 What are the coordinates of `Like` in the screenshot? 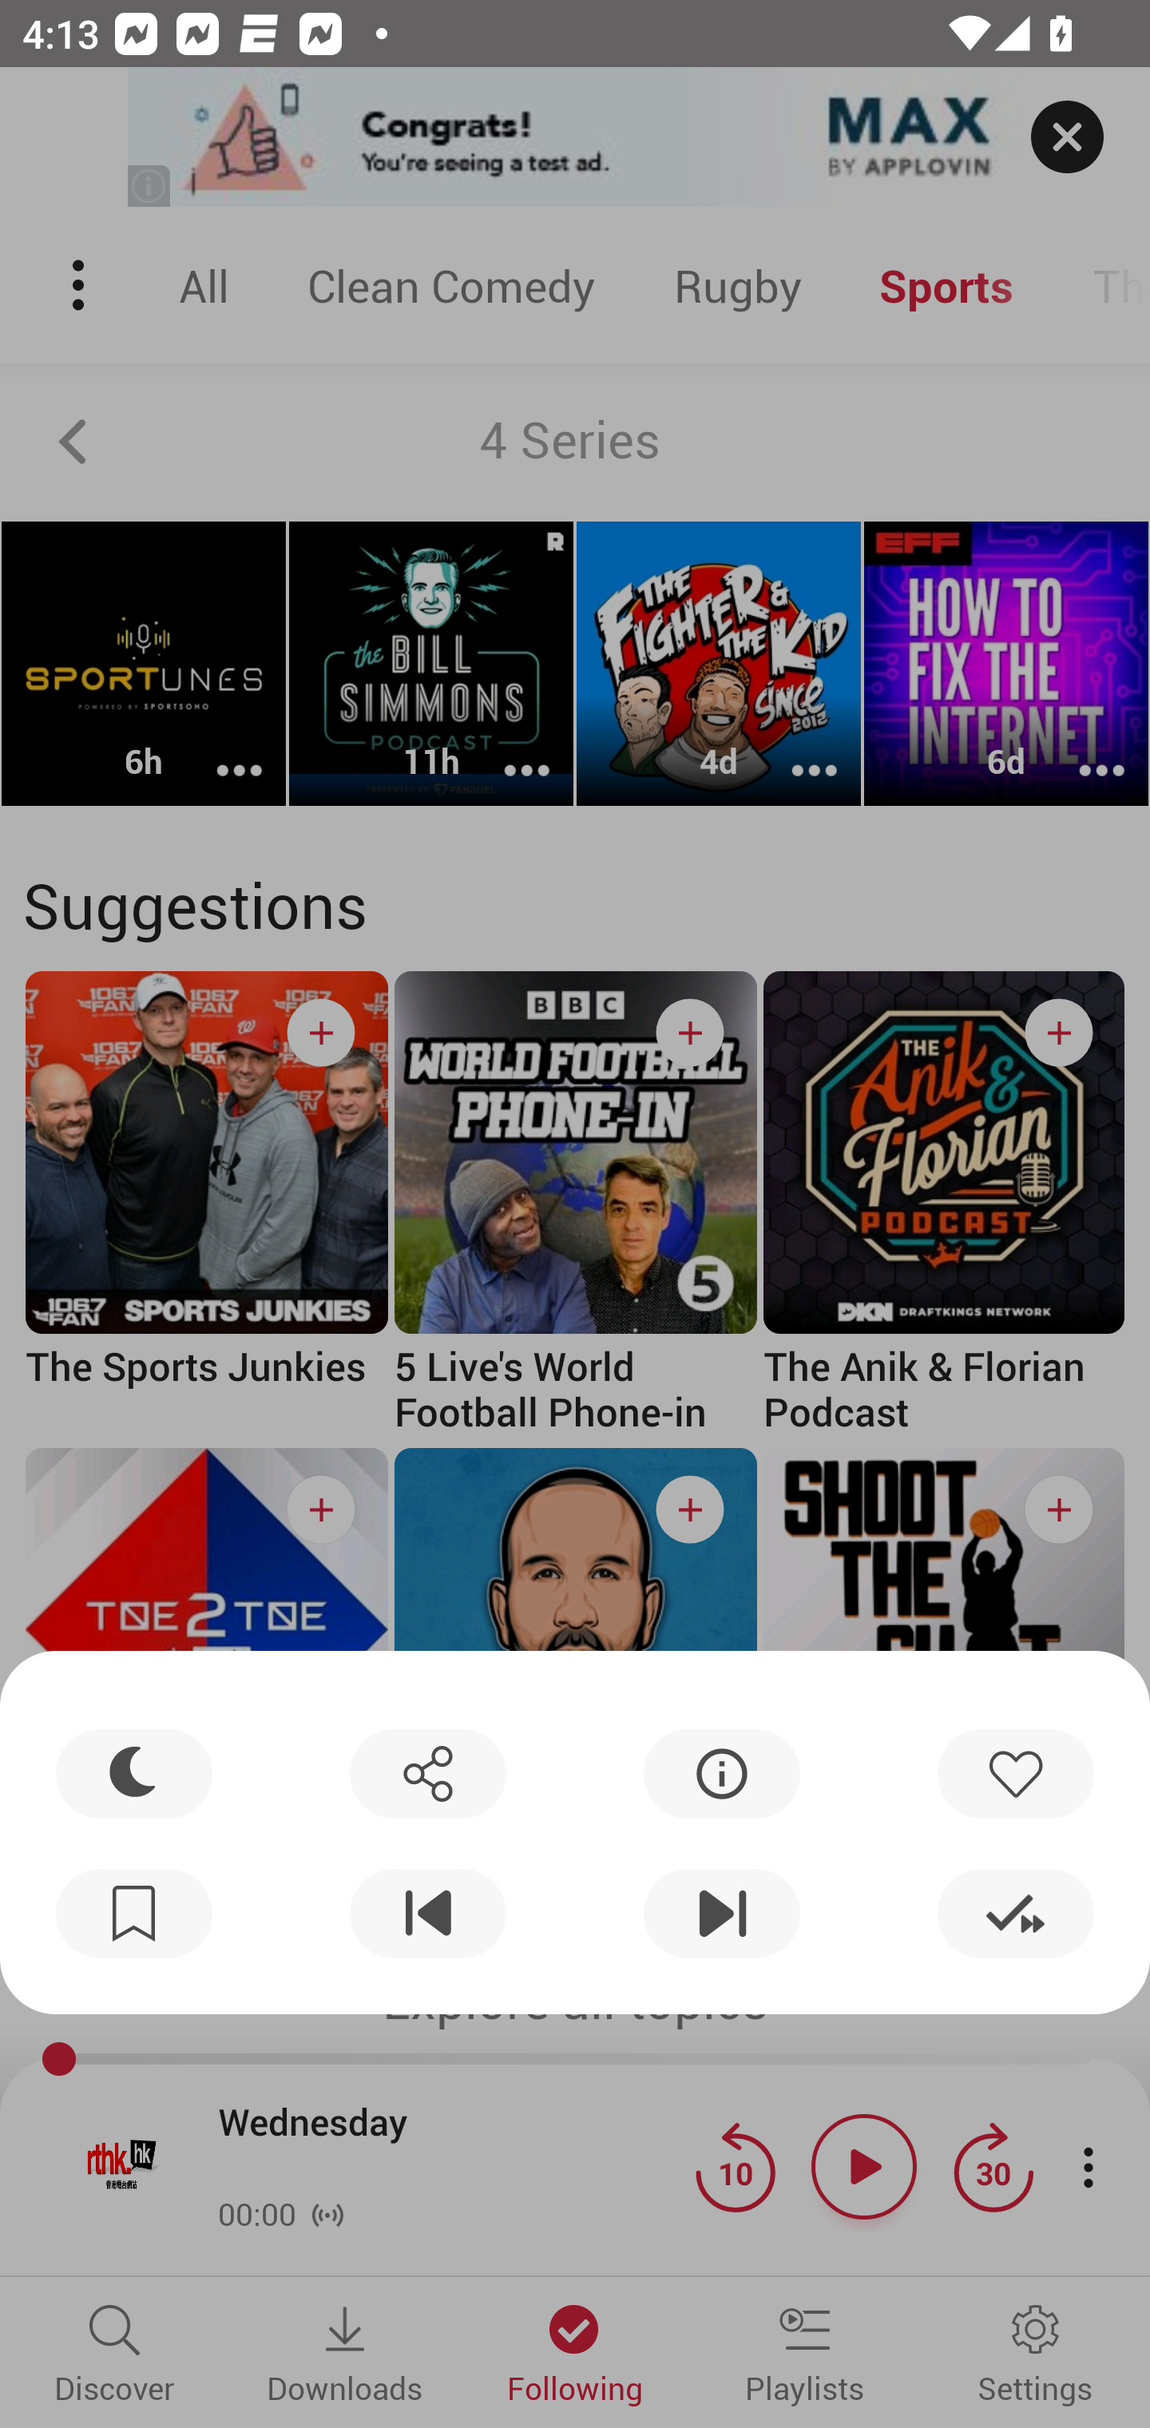 It's located at (1015, 1773).